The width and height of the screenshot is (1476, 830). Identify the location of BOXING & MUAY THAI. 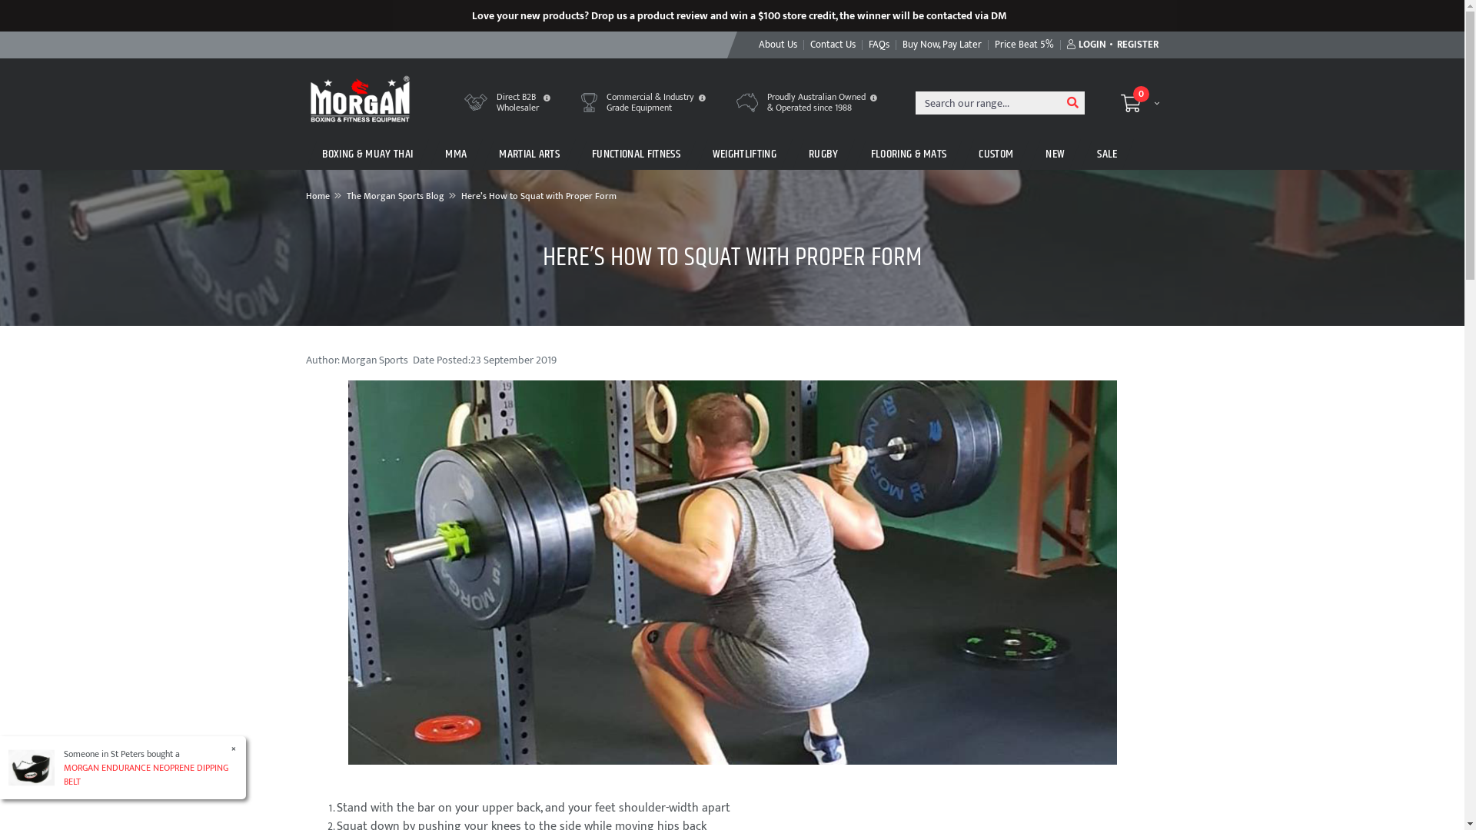
(367, 154).